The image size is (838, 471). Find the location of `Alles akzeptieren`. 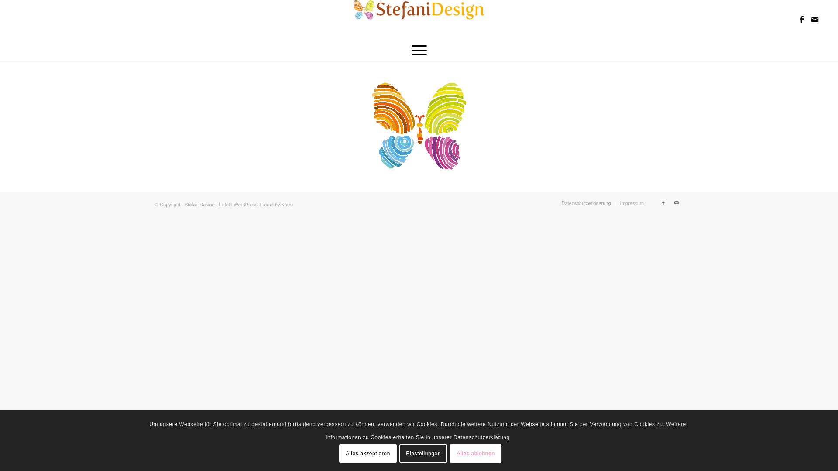

Alles akzeptieren is located at coordinates (368, 453).